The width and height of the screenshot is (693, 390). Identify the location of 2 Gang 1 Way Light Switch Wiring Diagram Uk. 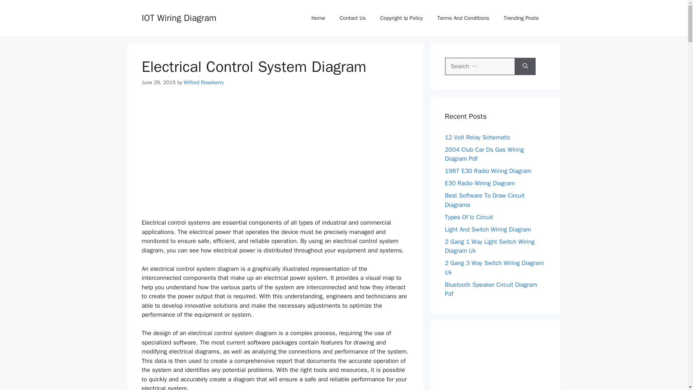
(489, 246).